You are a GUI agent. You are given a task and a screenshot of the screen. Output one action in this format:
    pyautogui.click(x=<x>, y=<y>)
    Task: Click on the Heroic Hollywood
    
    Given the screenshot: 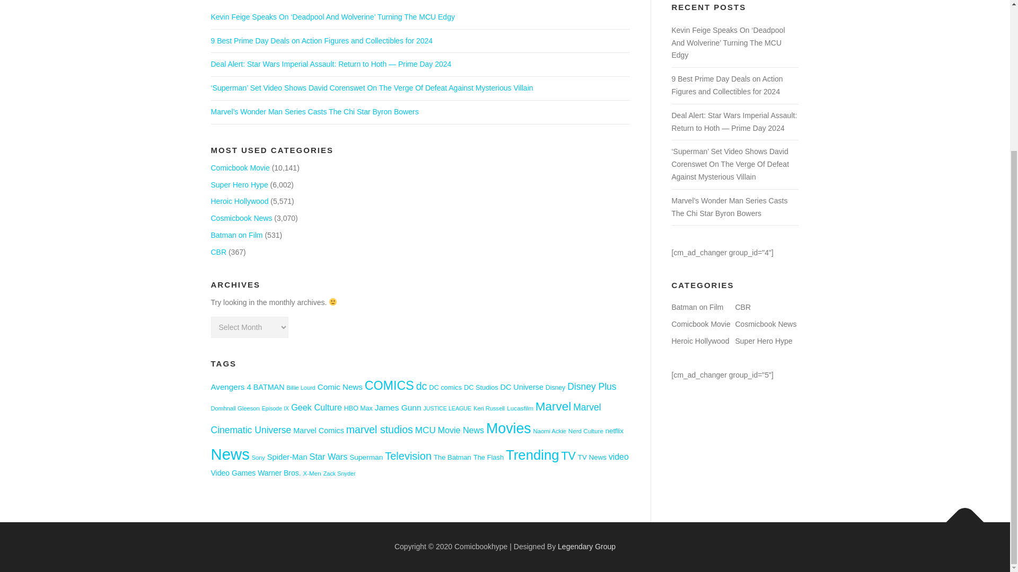 What is the action you would take?
    pyautogui.click(x=240, y=201)
    